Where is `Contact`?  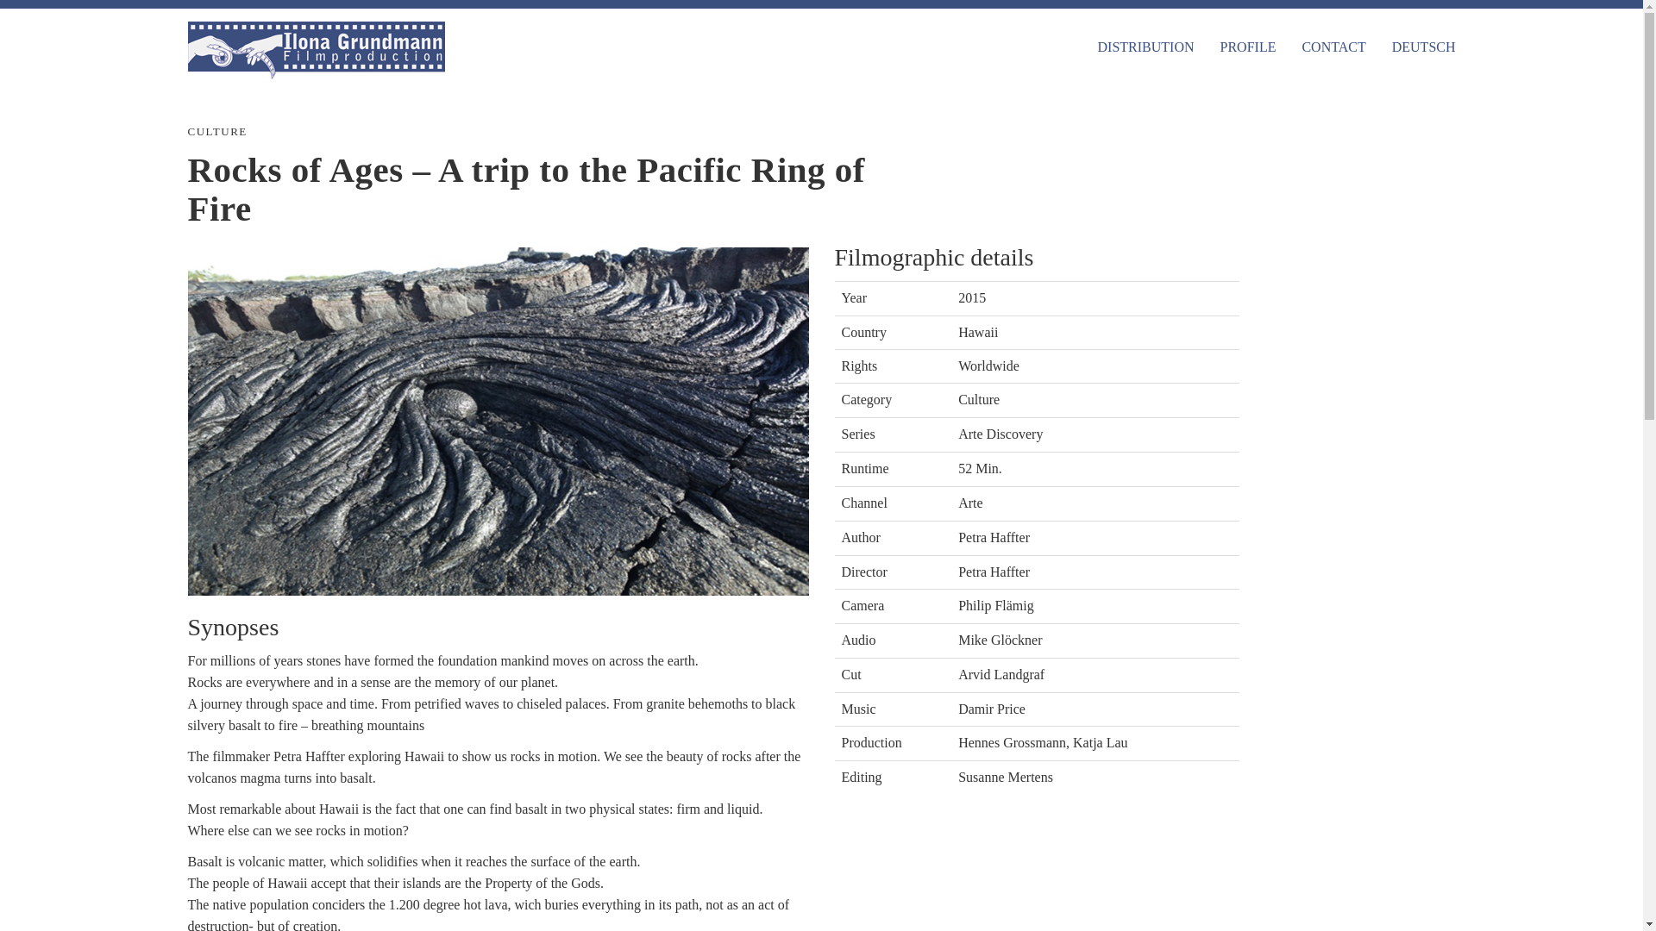 Contact is located at coordinates (1333, 47).